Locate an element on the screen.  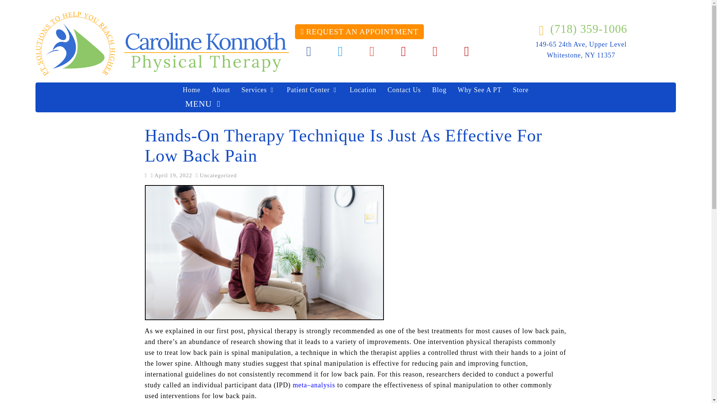
Contact Us is located at coordinates (404, 90).